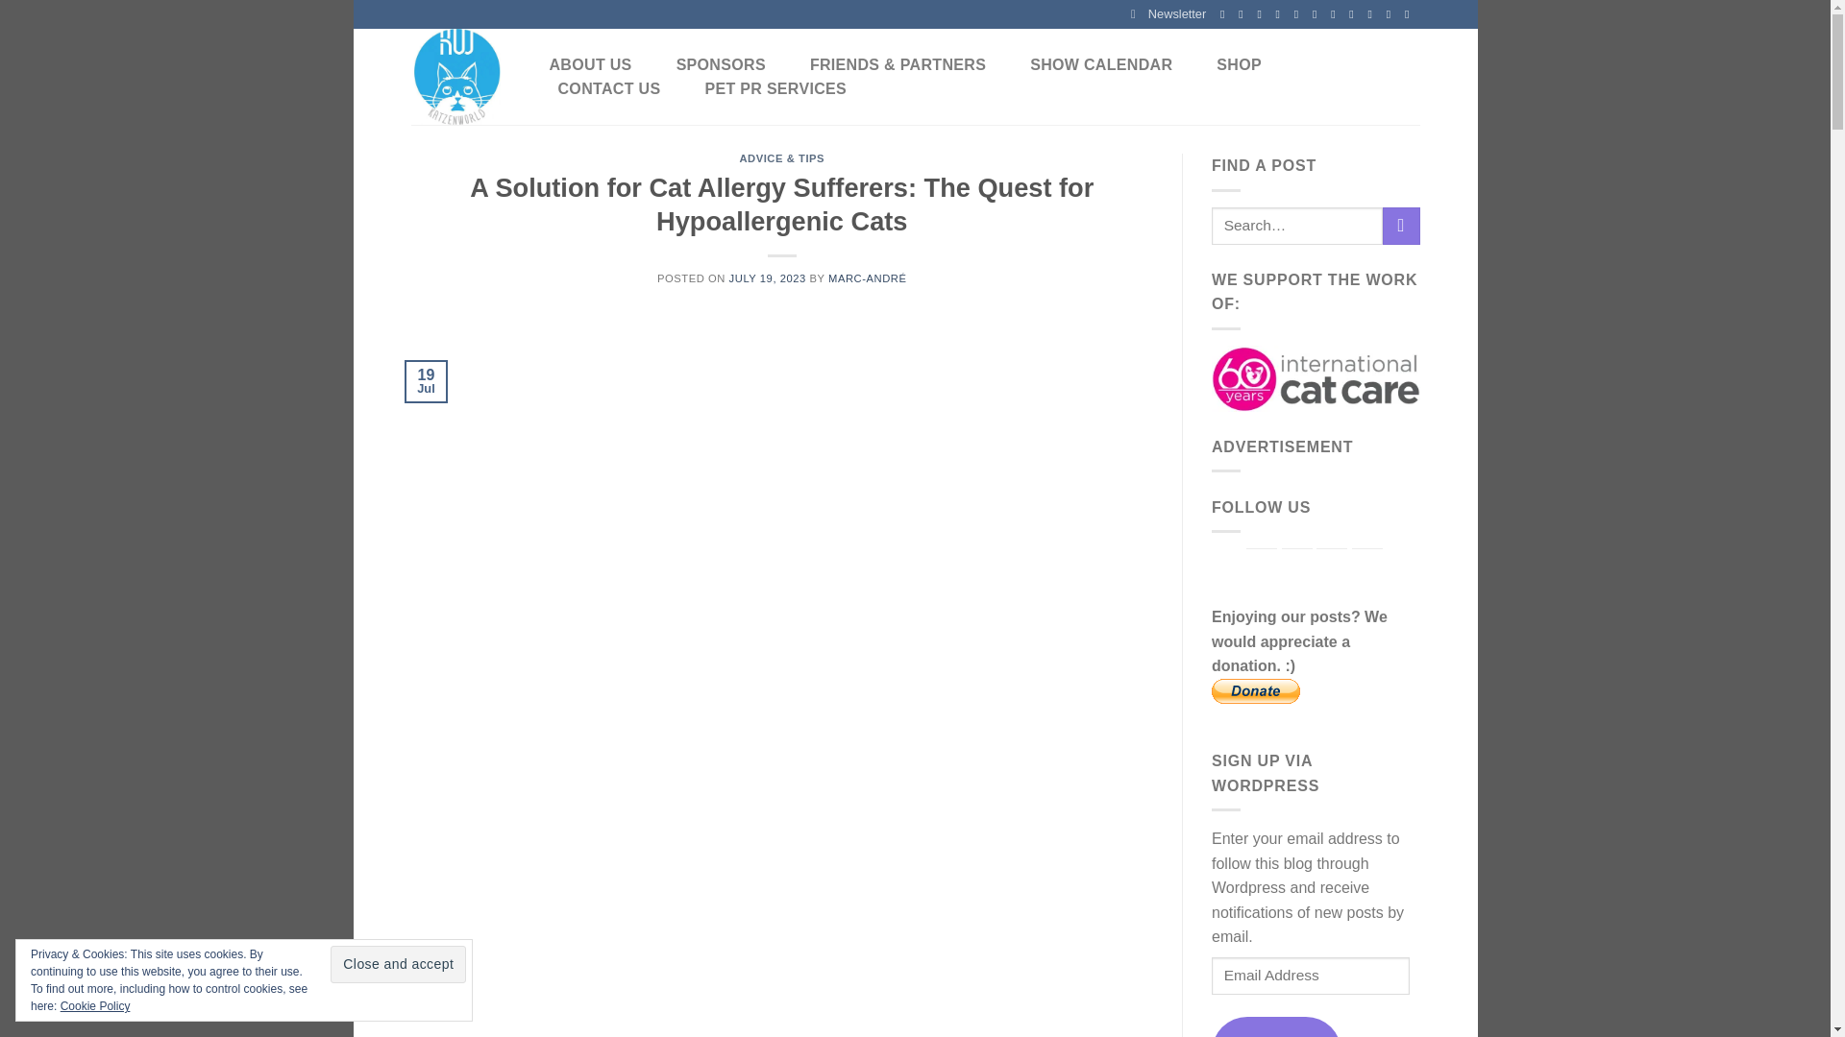  Describe the element at coordinates (398, 964) in the screenshot. I see `Close and accept` at that location.